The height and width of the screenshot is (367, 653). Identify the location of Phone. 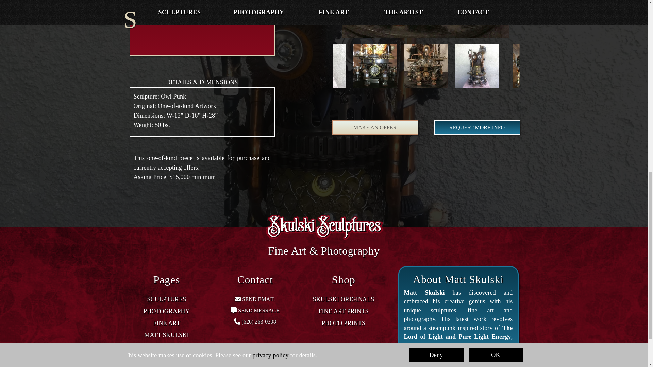
(237, 321).